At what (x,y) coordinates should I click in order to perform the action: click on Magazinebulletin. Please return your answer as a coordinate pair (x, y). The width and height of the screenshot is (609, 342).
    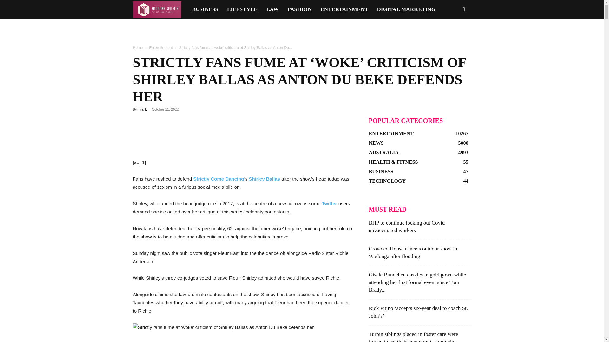
    Looking at the image, I should click on (157, 9).